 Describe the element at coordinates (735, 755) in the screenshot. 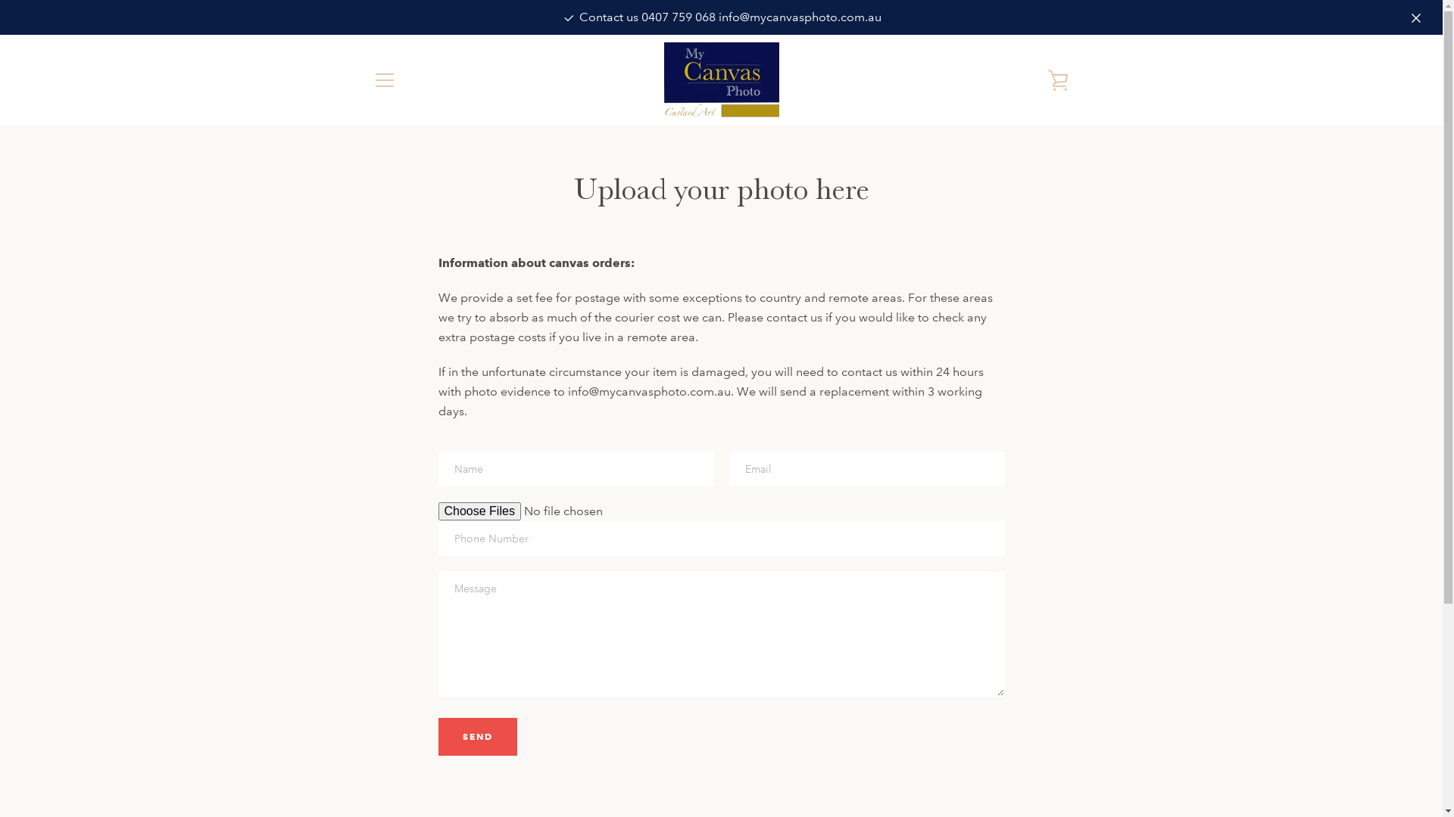

I see `mycanvasphoto` at that location.